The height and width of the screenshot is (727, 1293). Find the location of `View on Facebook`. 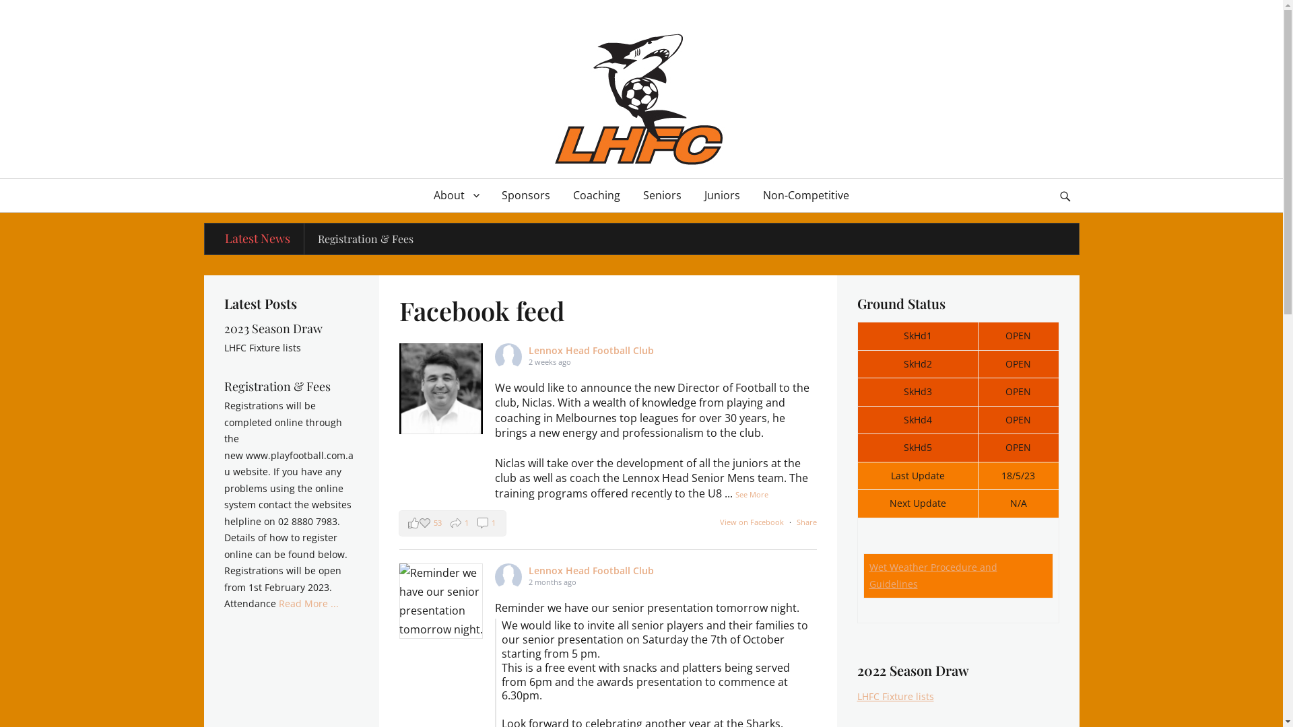

View on Facebook is located at coordinates (752, 522).